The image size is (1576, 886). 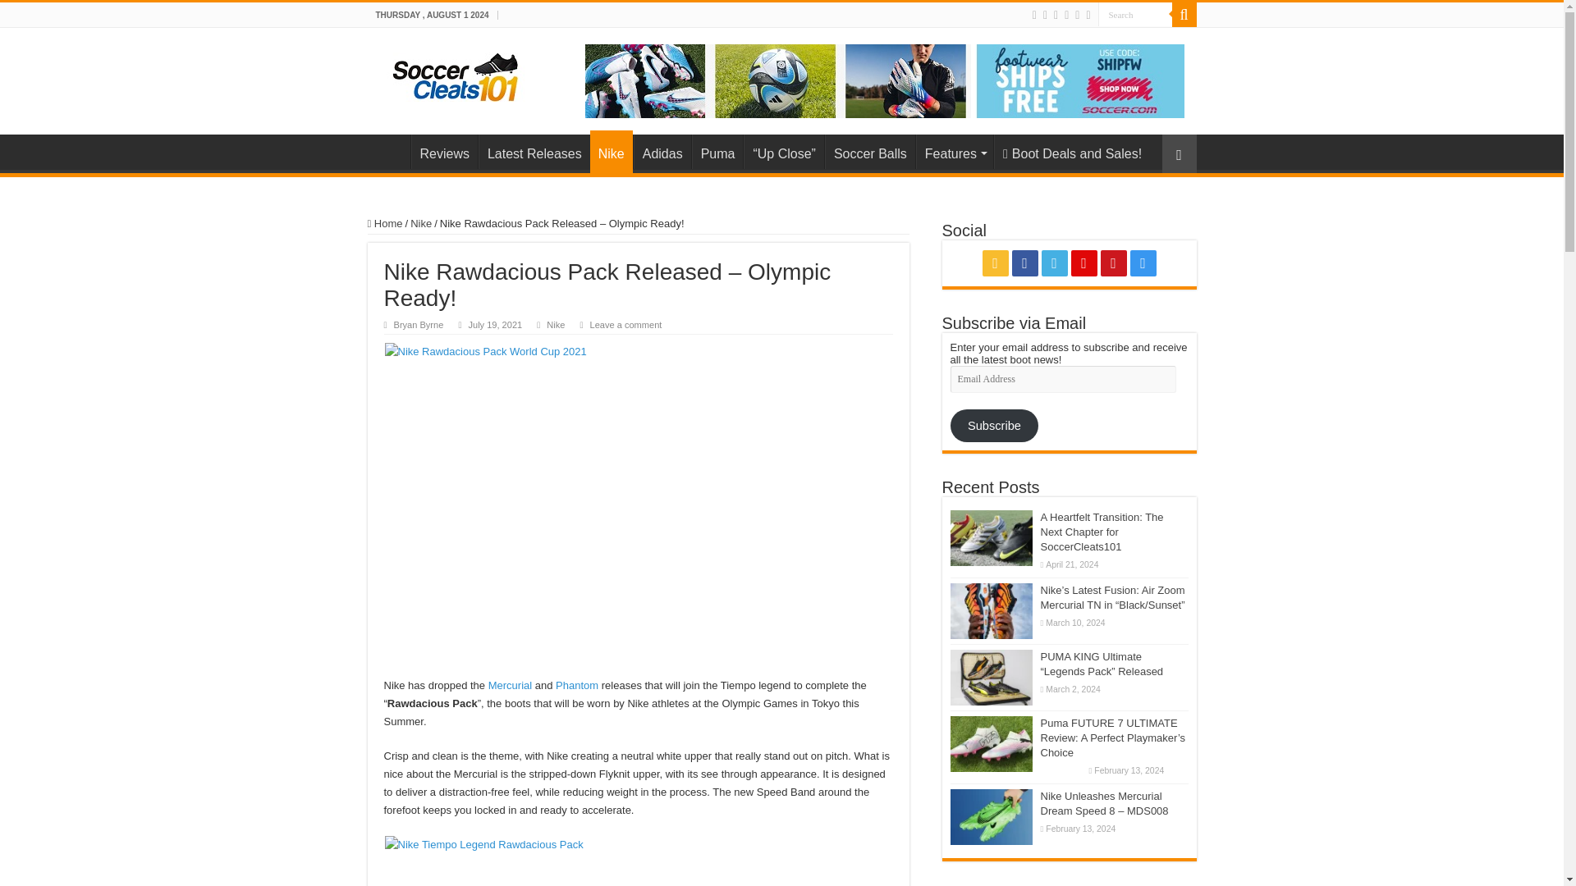 What do you see at coordinates (1184, 15) in the screenshot?
I see `Search` at bounding box center [1184, 15].